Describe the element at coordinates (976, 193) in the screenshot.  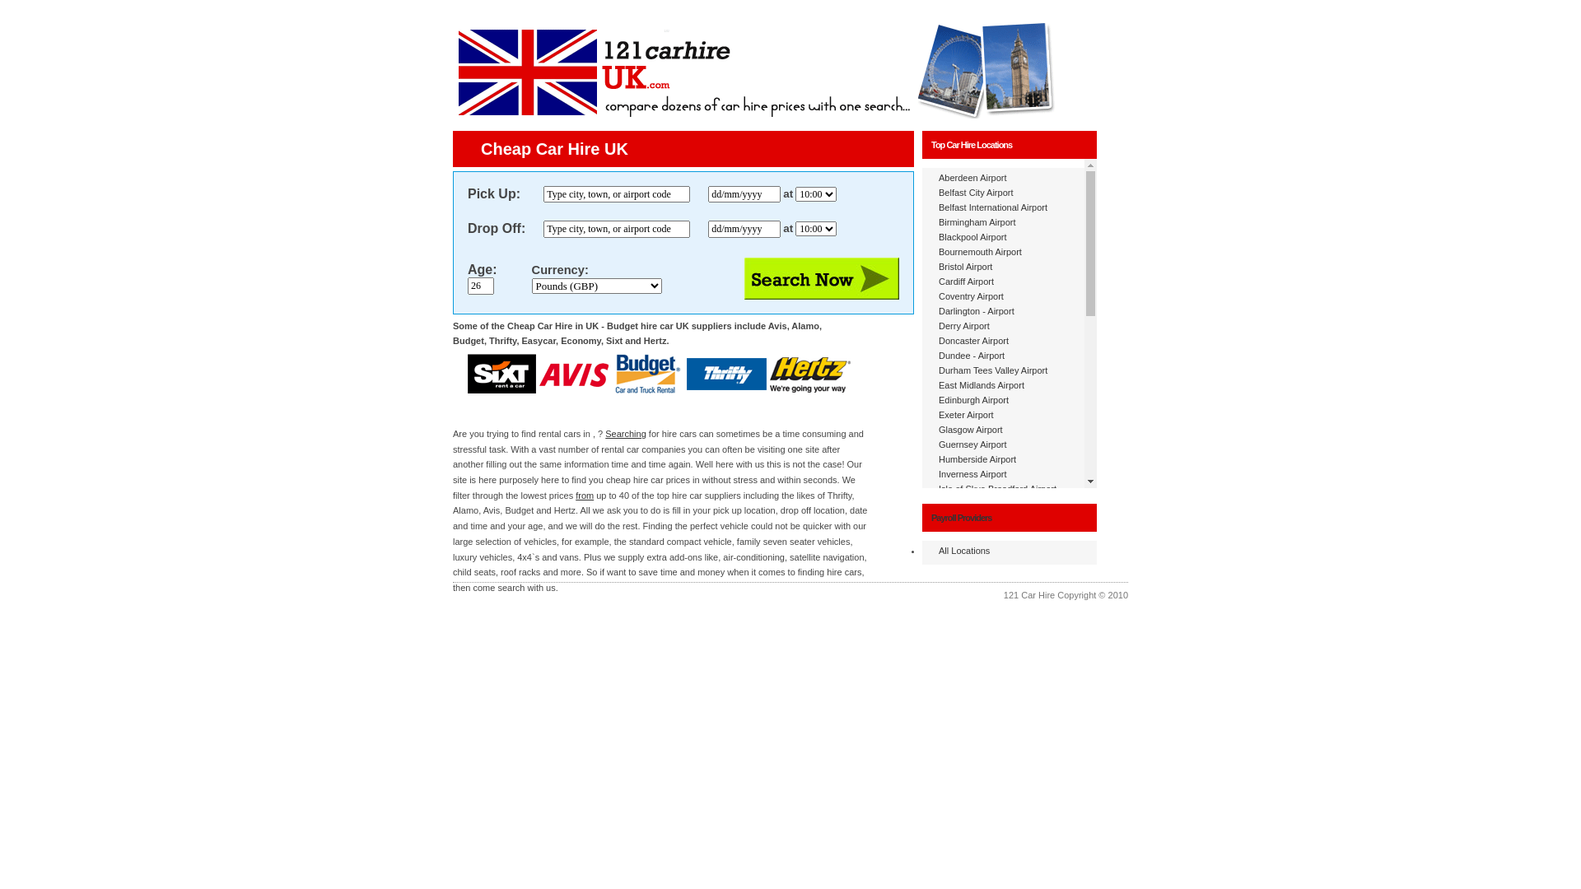
I see `Belfast City Airport` at that location.